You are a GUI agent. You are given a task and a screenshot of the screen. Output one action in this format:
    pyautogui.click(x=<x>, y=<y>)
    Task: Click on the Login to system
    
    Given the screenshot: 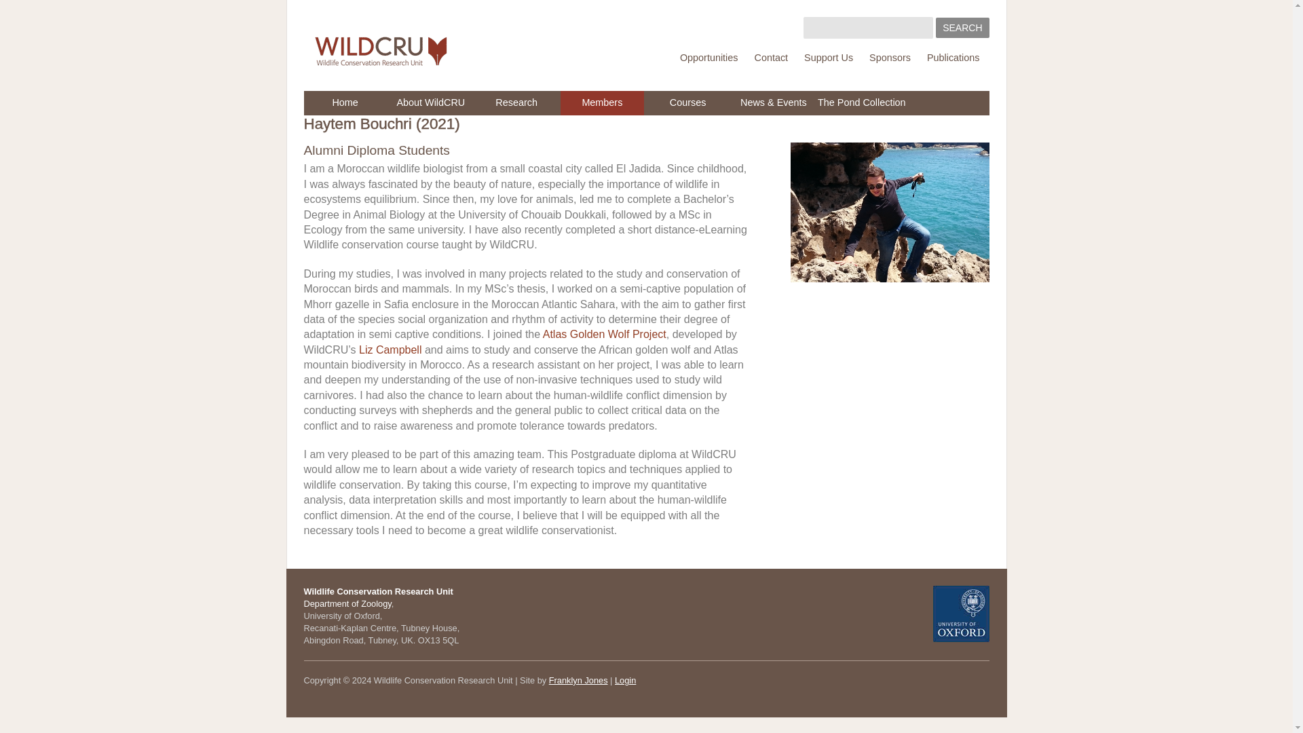 What is the action you would take?
    pyautogui.click(x=625, y=680)
    